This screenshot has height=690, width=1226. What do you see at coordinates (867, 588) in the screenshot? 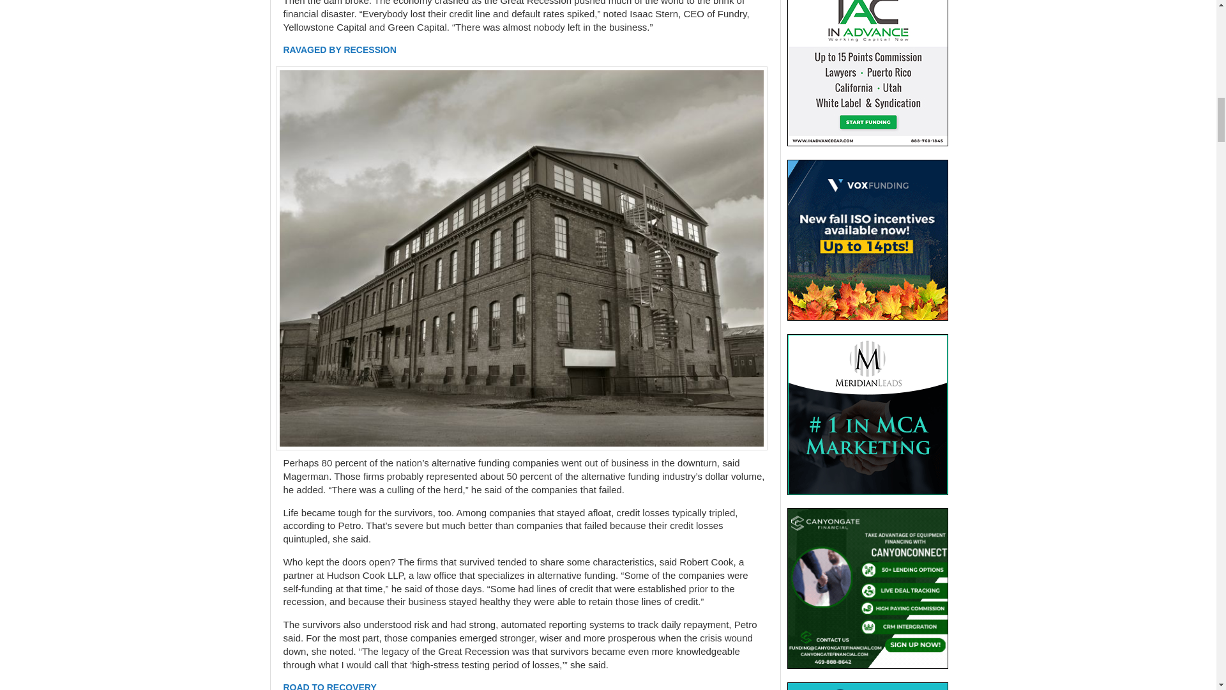
I see `Canyongate Financial` at bounding box center [867, 588].